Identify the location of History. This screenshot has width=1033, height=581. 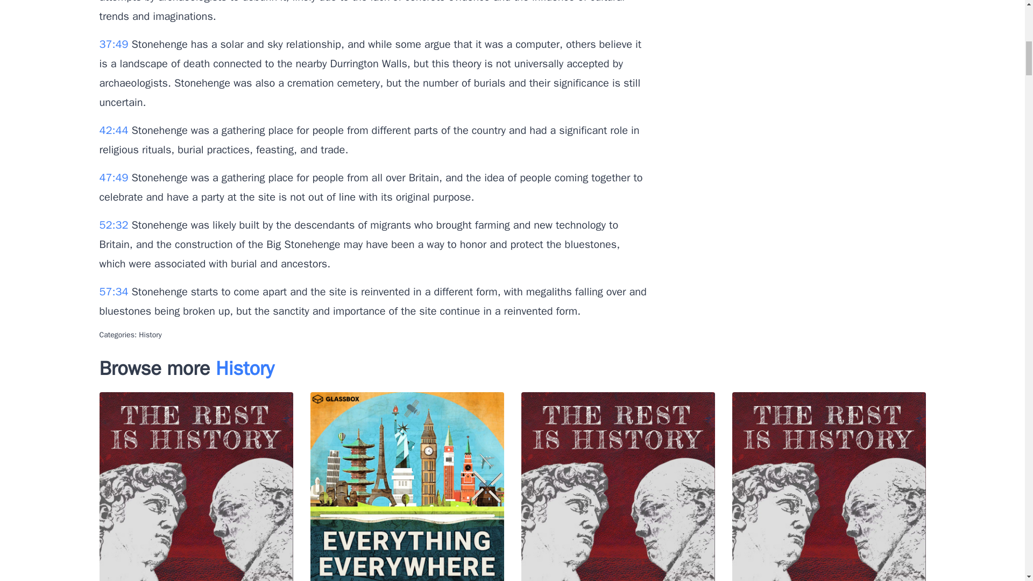
(245, 369).